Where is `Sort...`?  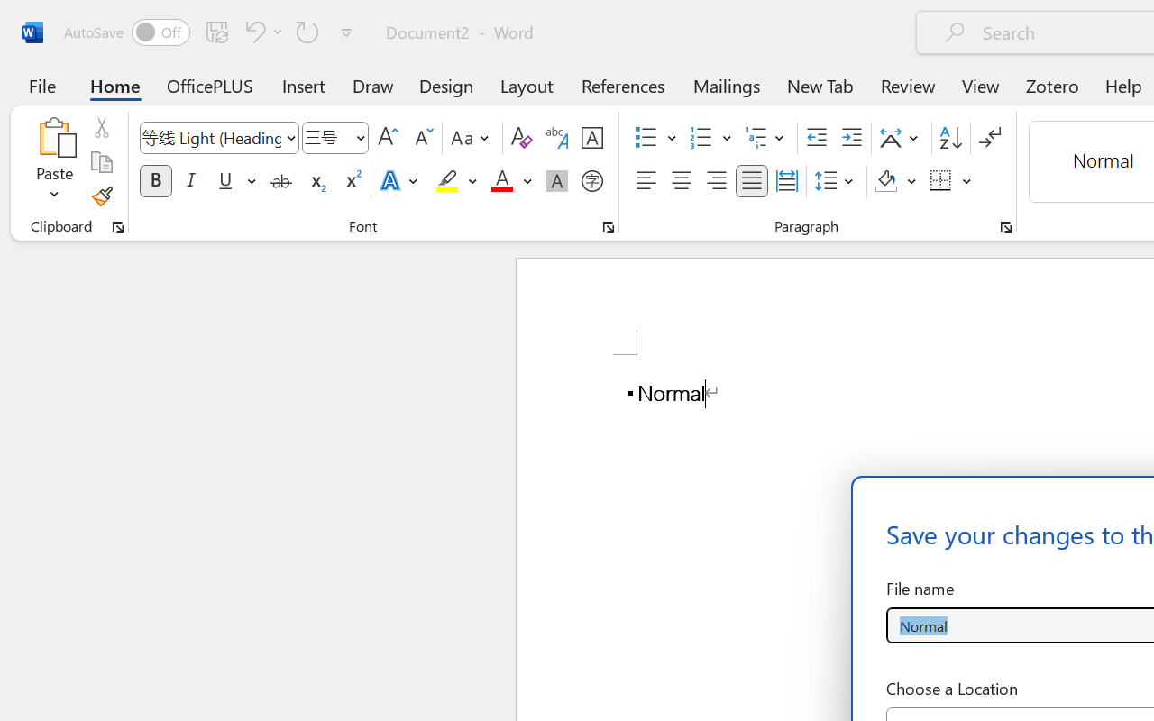 Sort... is located at coordinates (950, 138).